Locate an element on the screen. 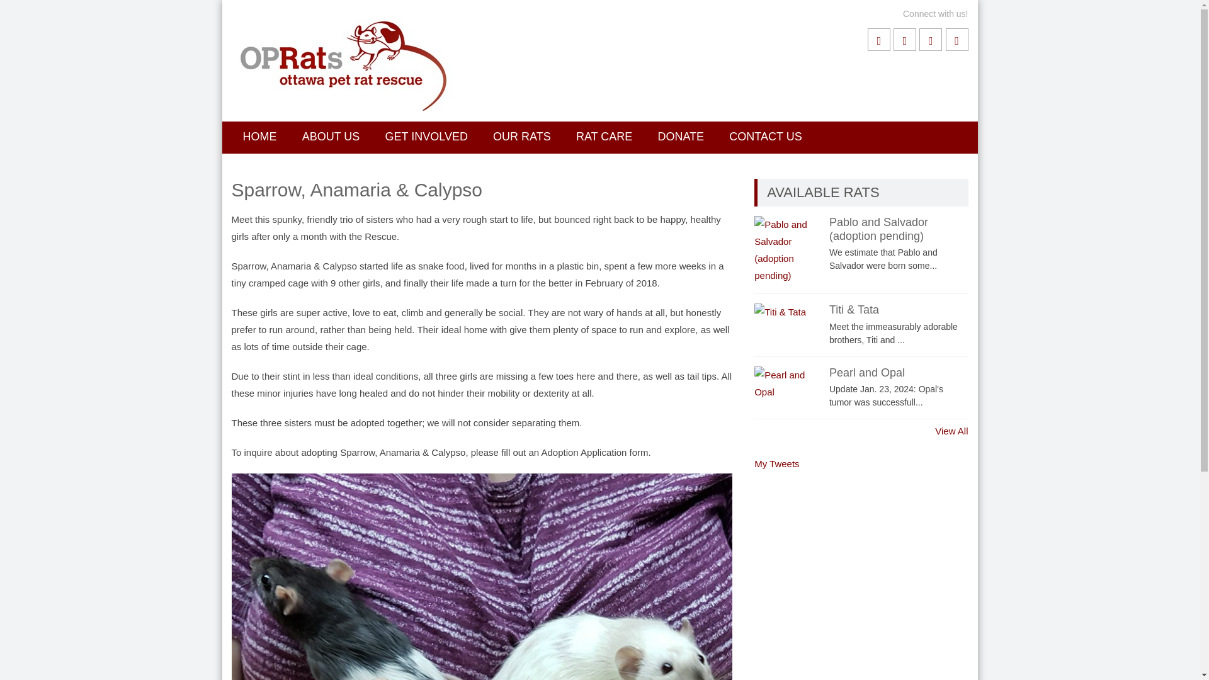  Youtube is located at coordinates (930, 40).